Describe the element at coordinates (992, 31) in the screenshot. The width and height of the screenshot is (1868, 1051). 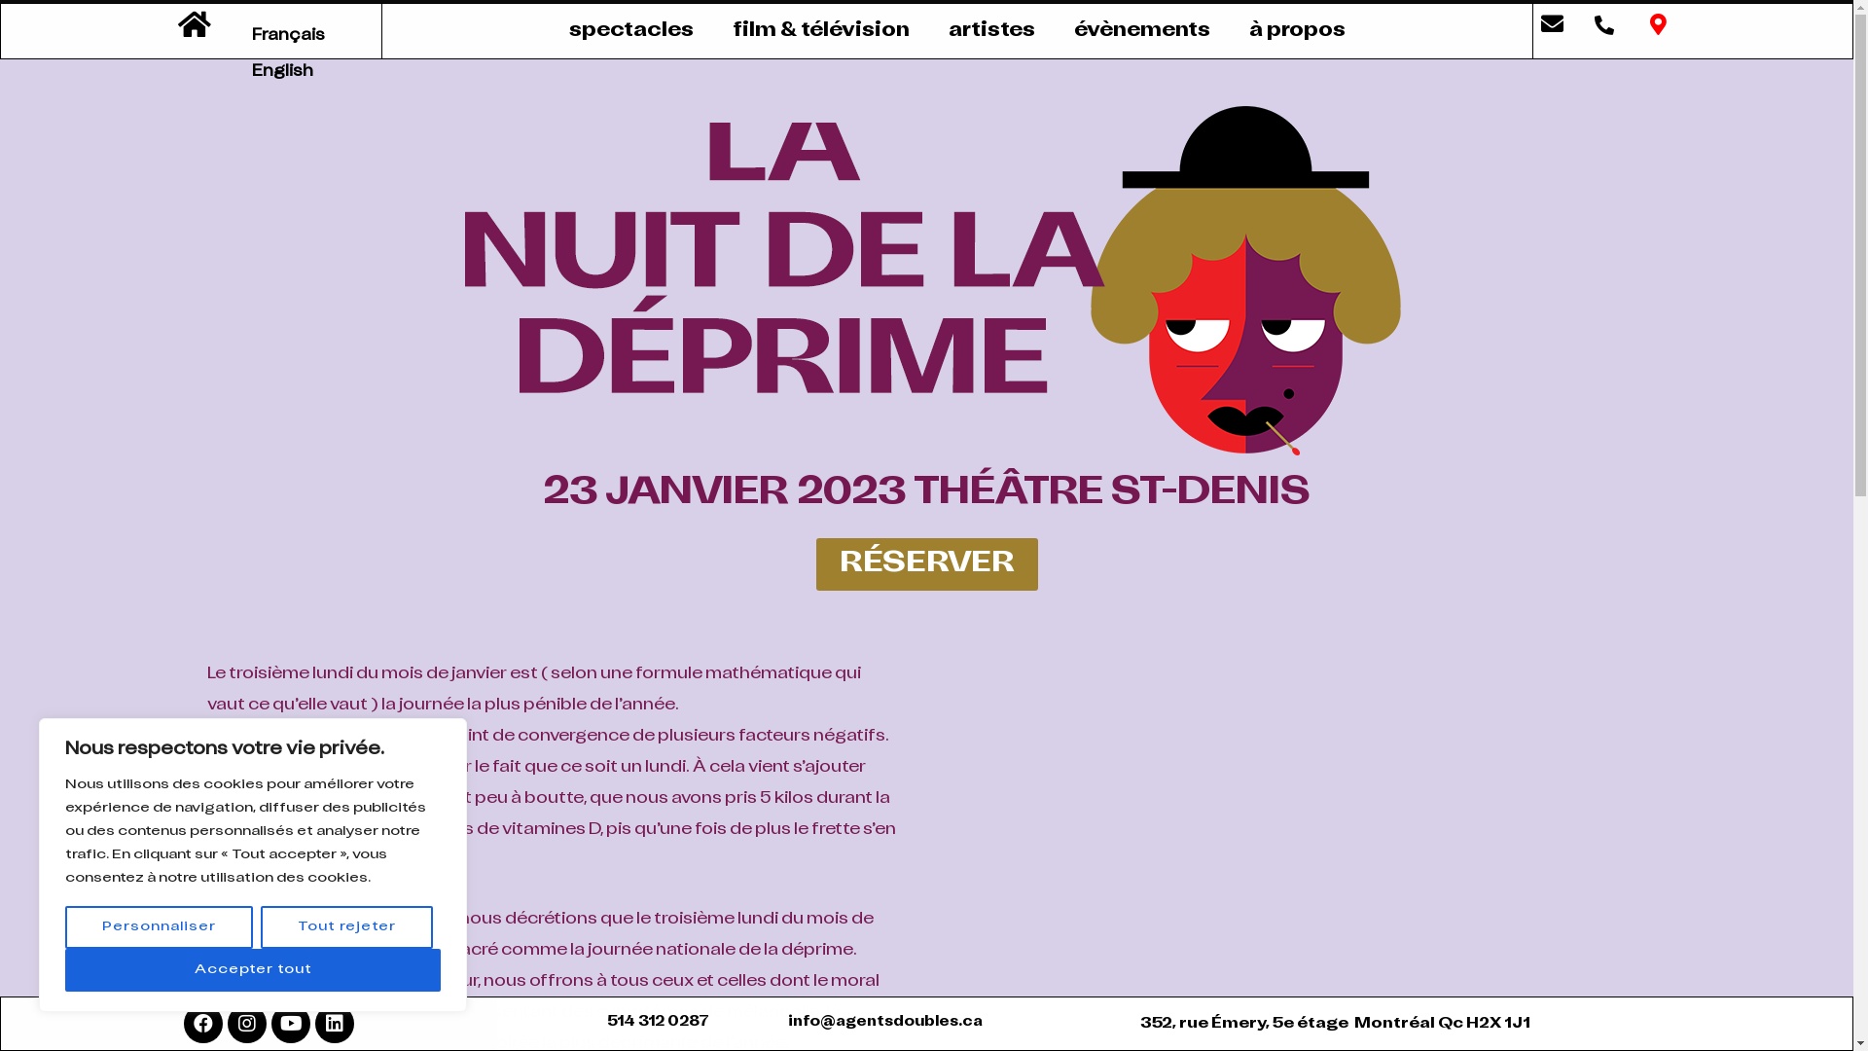
I see `artistes` at that location.